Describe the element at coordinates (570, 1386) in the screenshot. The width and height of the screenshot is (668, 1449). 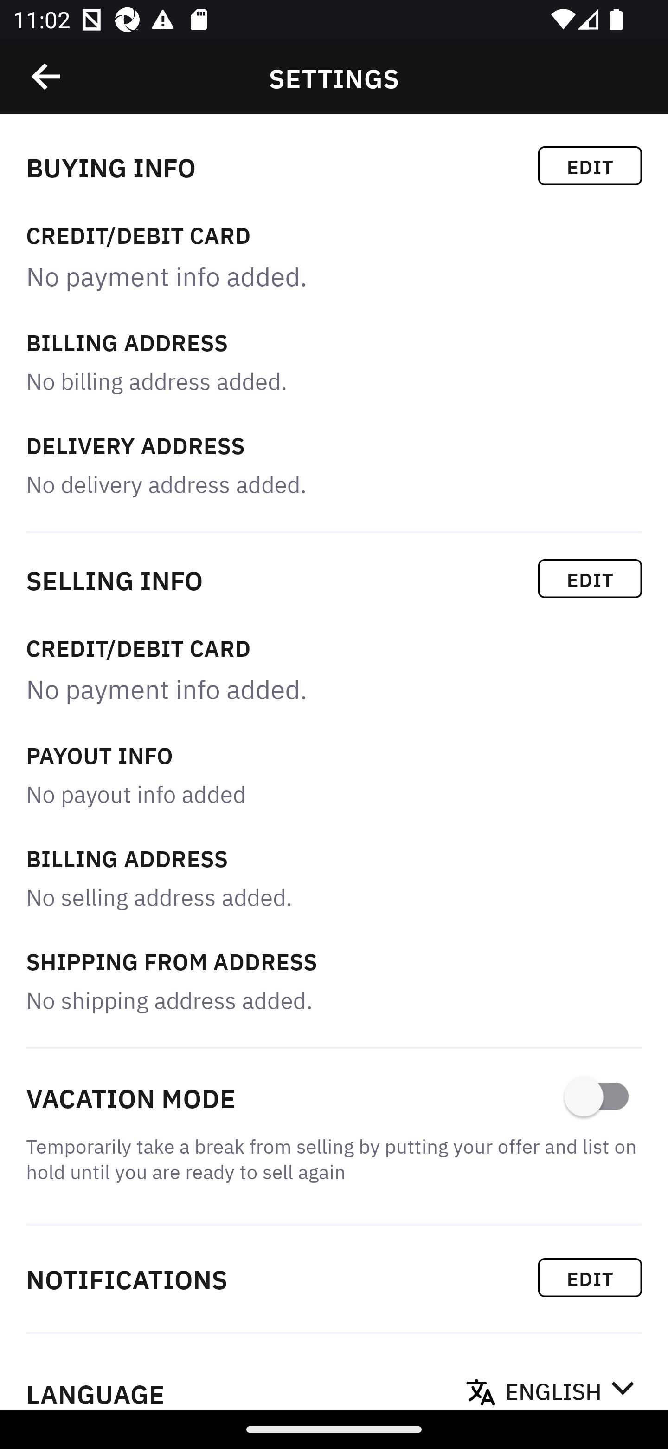
I see `ENGLISH ` at that location.